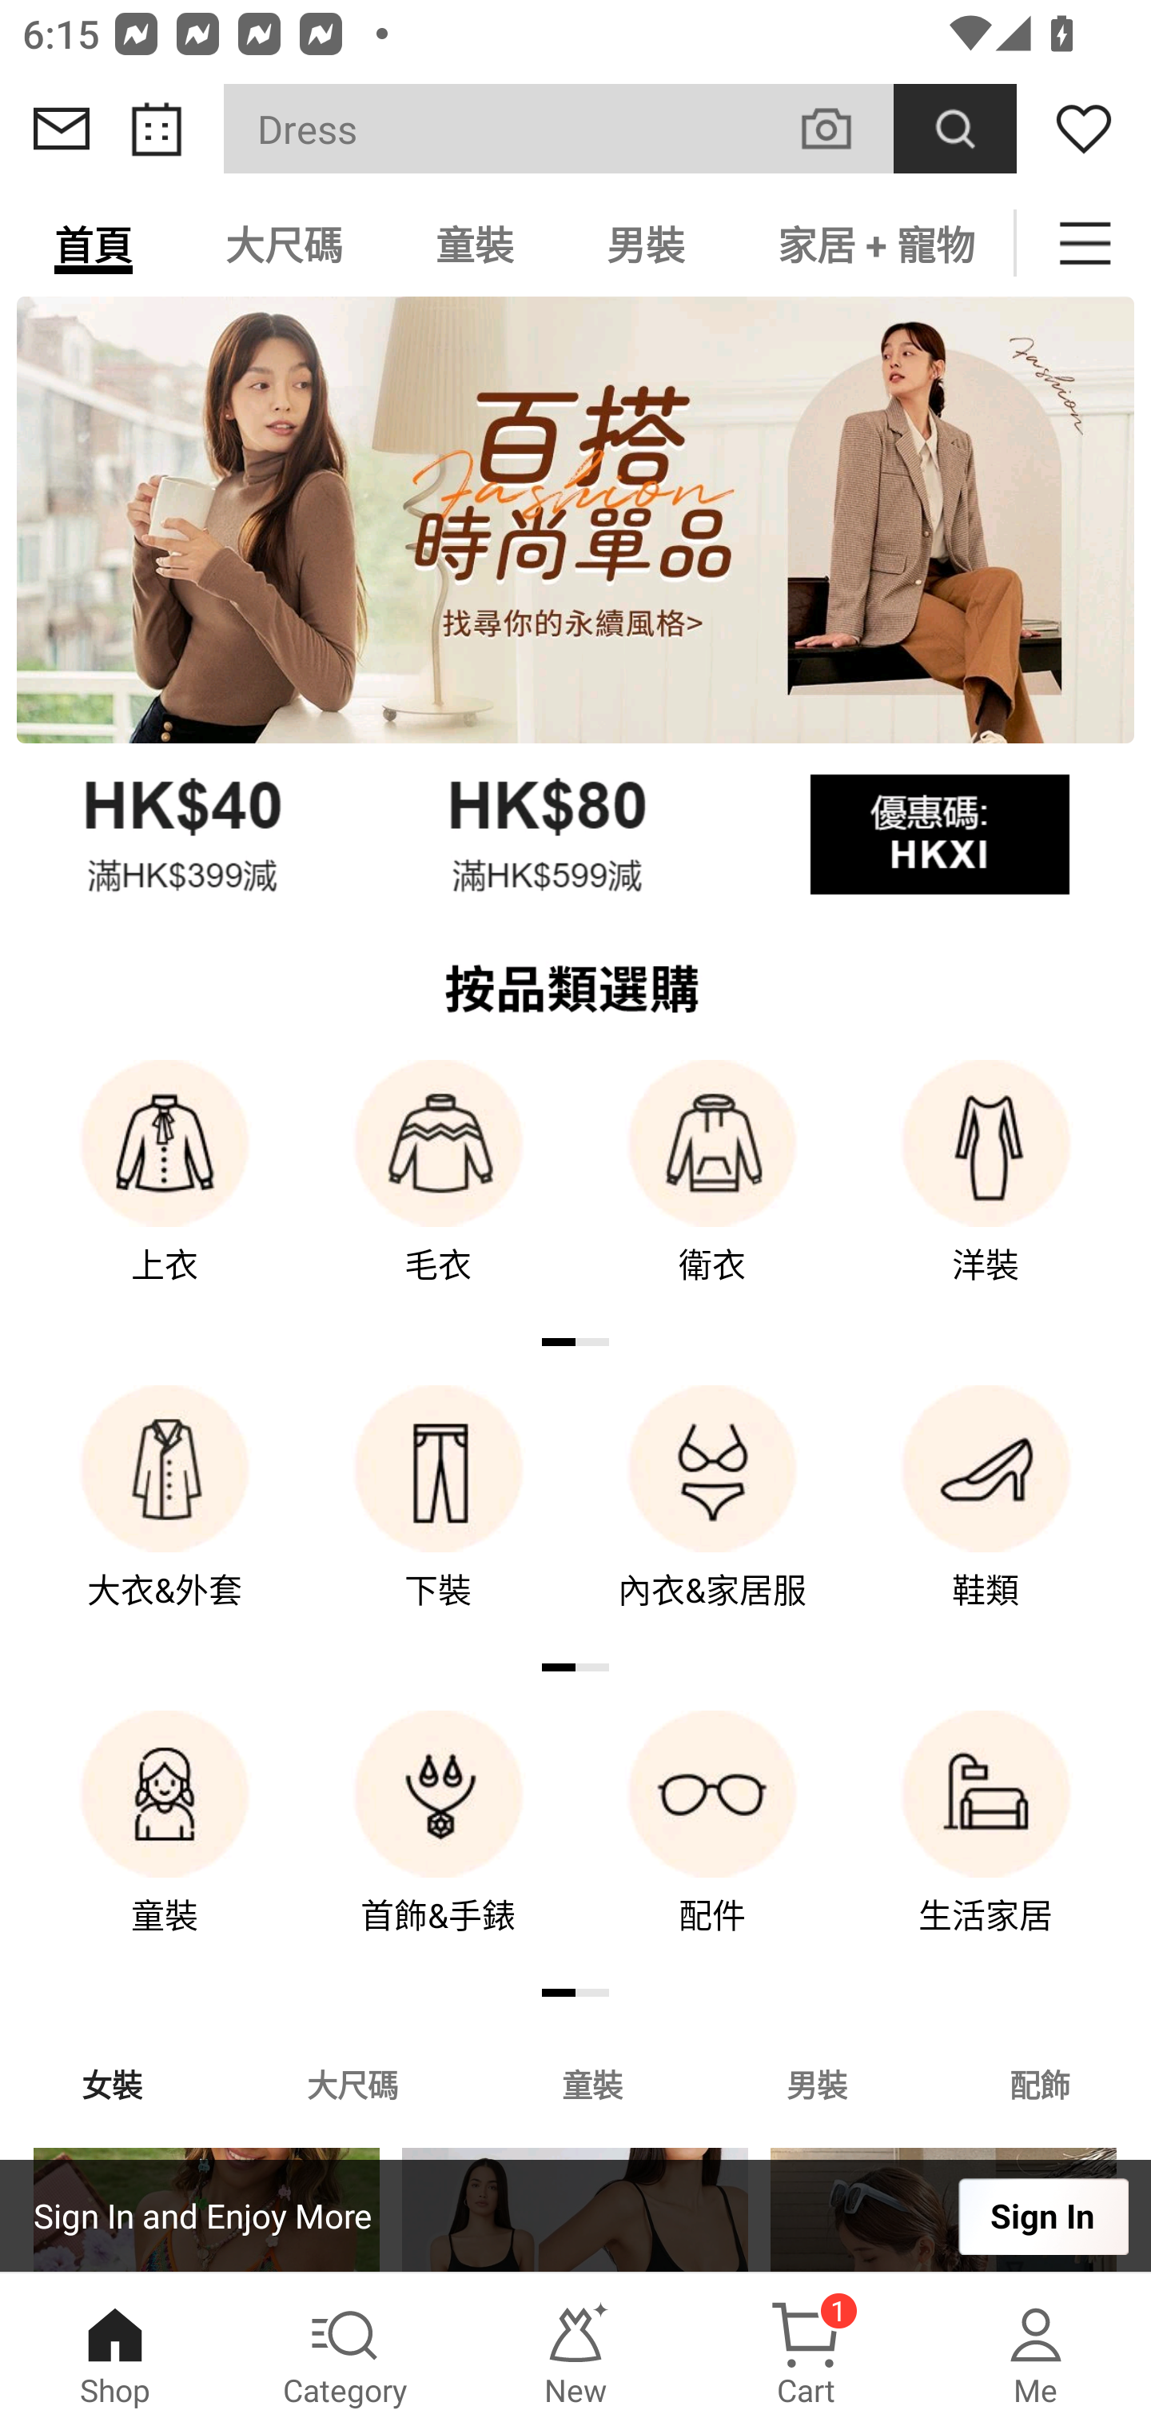  I want to click on 鞋類, so click(986, 1519).